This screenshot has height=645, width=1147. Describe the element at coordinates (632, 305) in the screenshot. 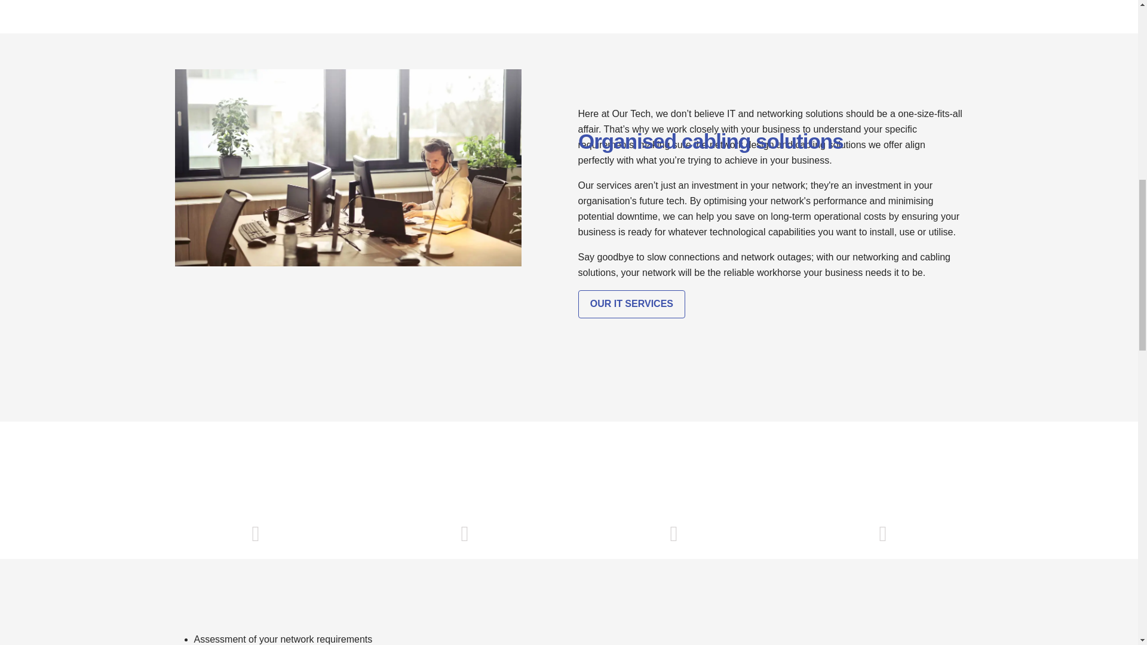

I see `OUR IT SERVICES` at that location.